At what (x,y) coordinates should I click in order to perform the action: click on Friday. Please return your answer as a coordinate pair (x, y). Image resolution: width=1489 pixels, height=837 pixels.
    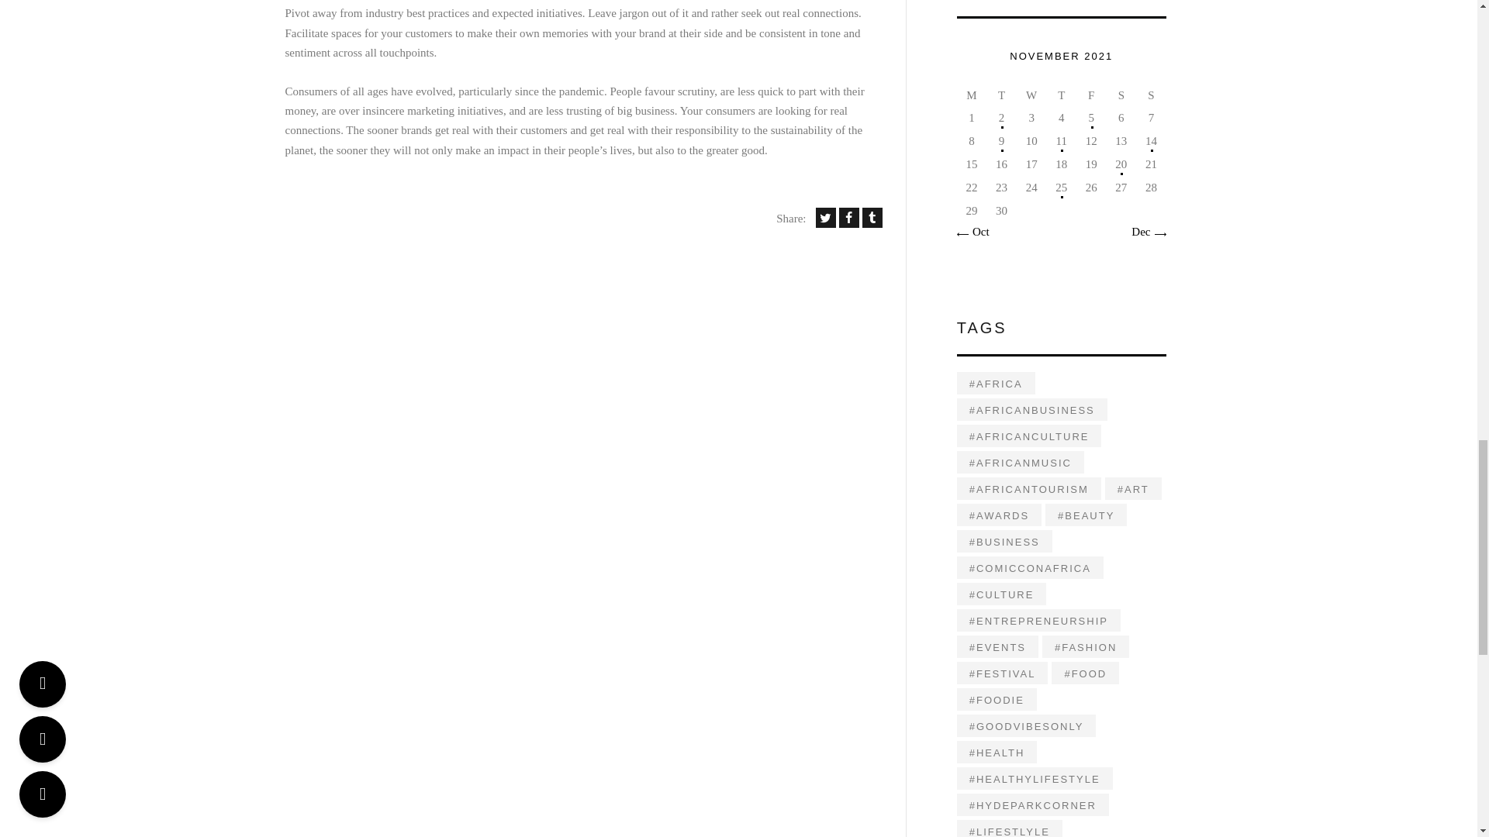
    Looking at the image, I should click on (1091, 96).